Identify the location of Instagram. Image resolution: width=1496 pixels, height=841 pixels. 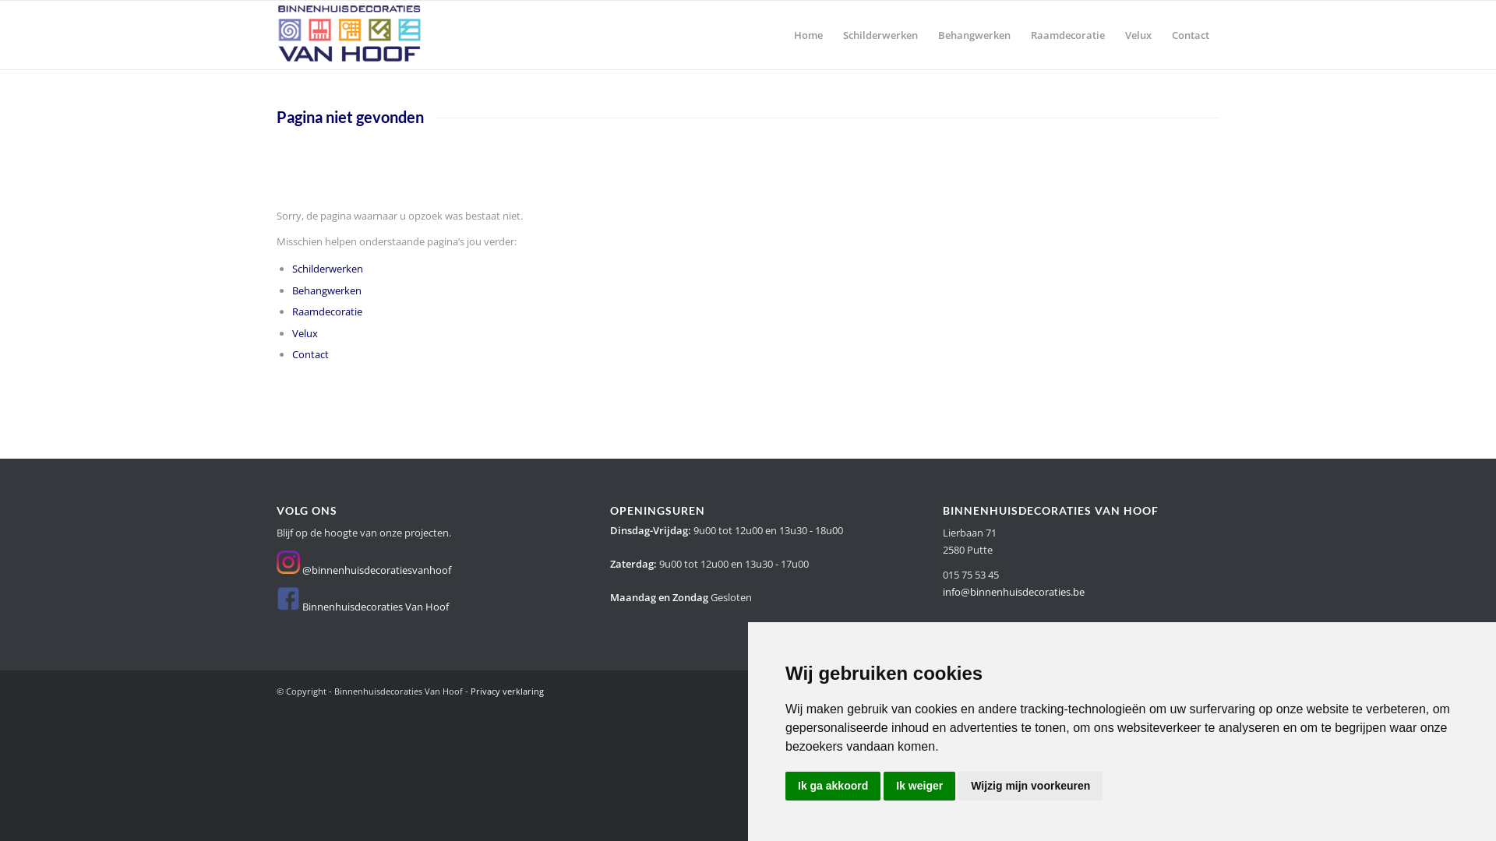
(1184, 691).